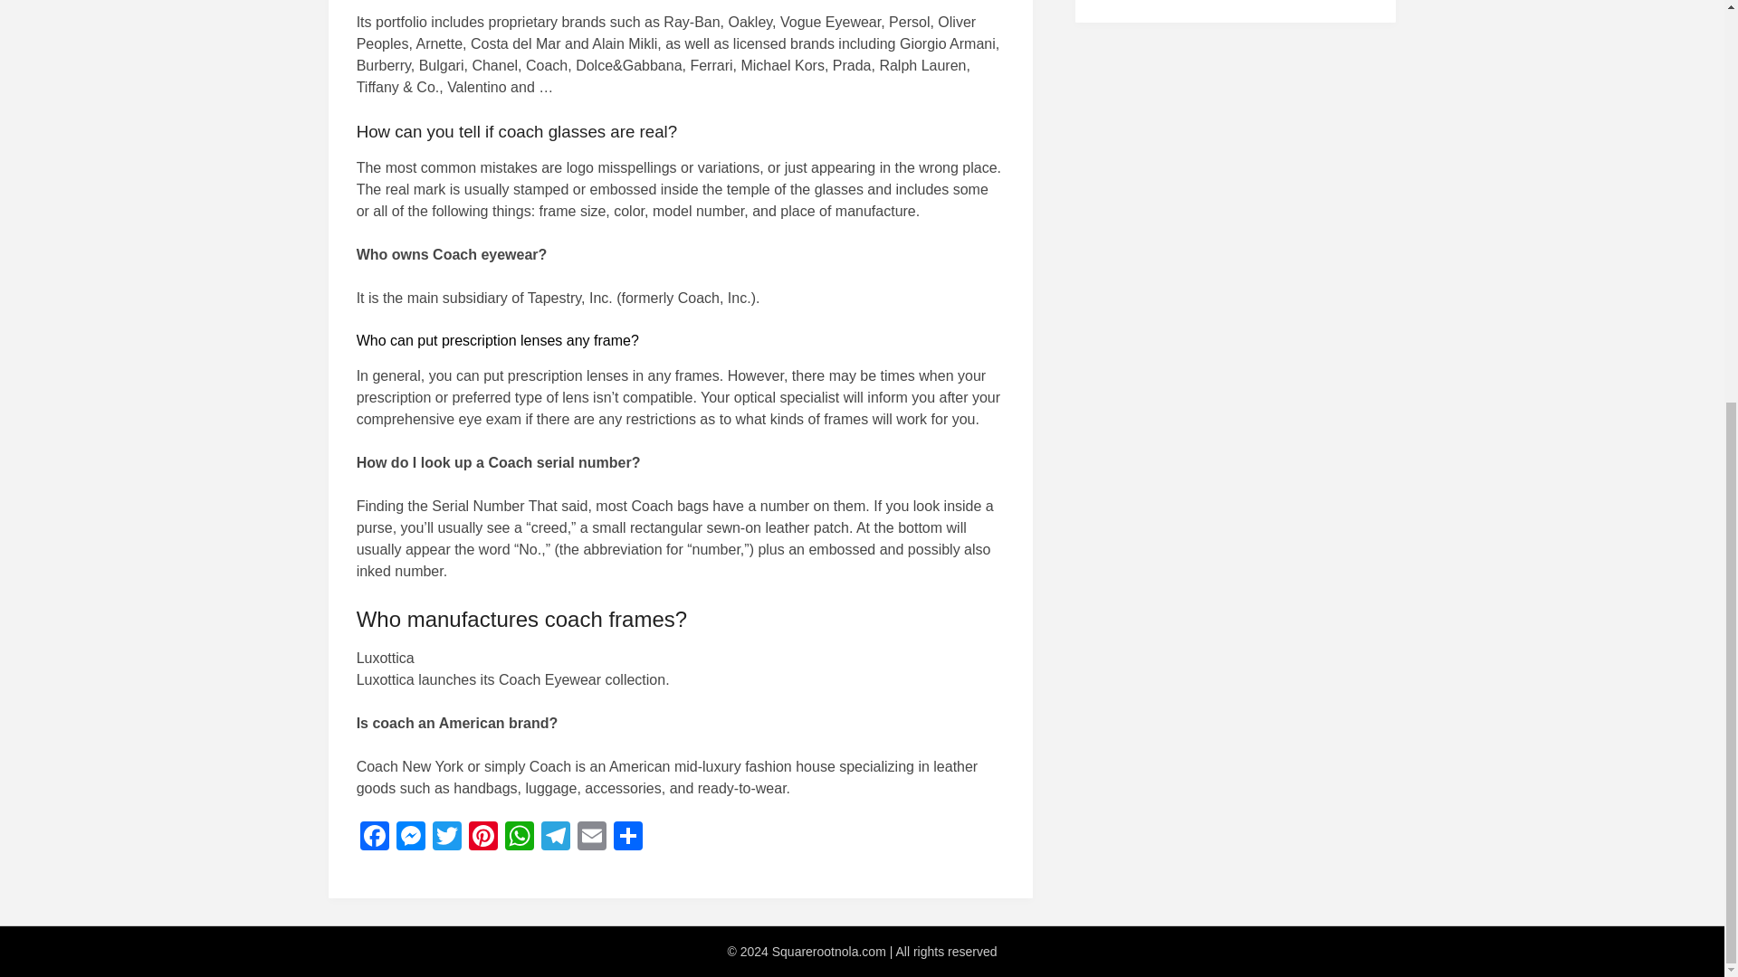  What do you see at coordinates (555, 838) in the screenshot?
I see `Telegram` at bounding box center [555, 838].